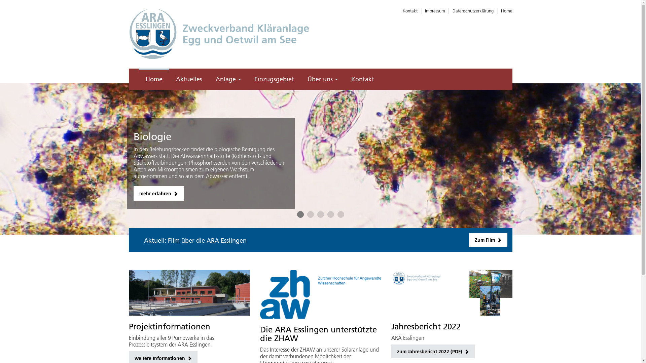 The width and height of the screenshot is (646, 363). What do you see at coordinates (433, 352) in the screenshot?
I see `zum Jahresbericht 2022 (PDF)` at bounding box center [433, 352].